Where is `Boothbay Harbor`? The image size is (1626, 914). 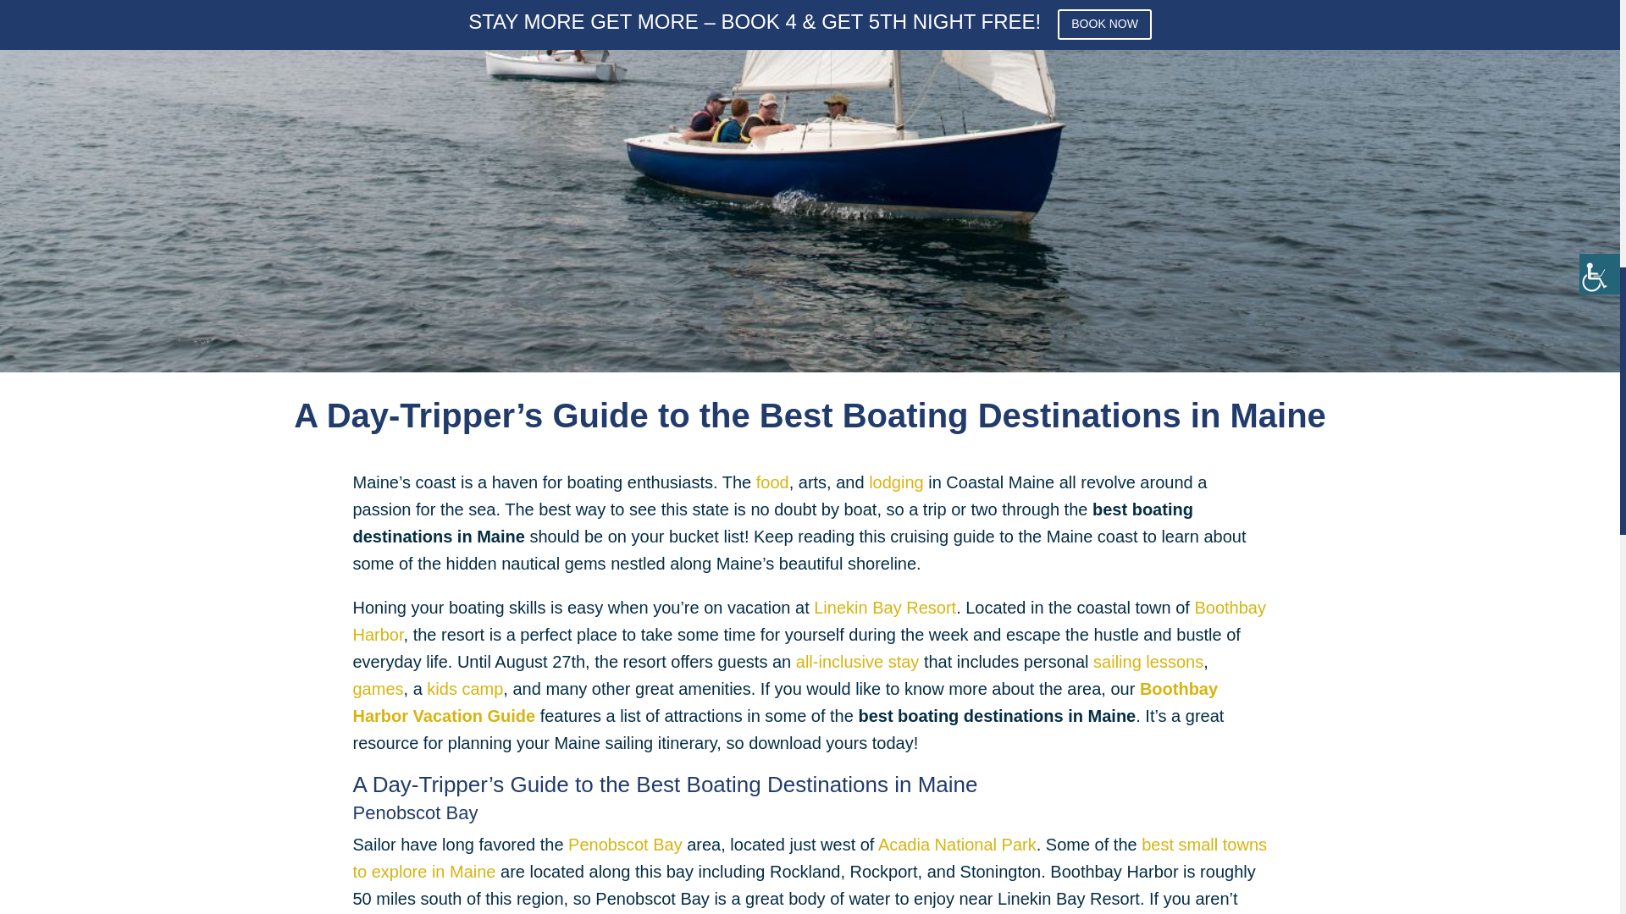
Boothbay Harbor is located at coordinates (808, 621).